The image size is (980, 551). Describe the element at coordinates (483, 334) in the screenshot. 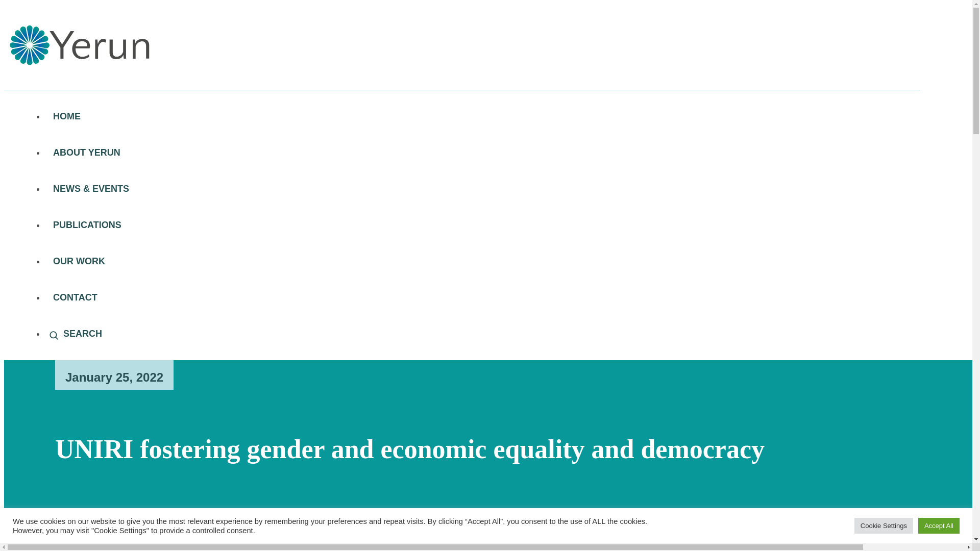

I see `SEARCH` at that location.